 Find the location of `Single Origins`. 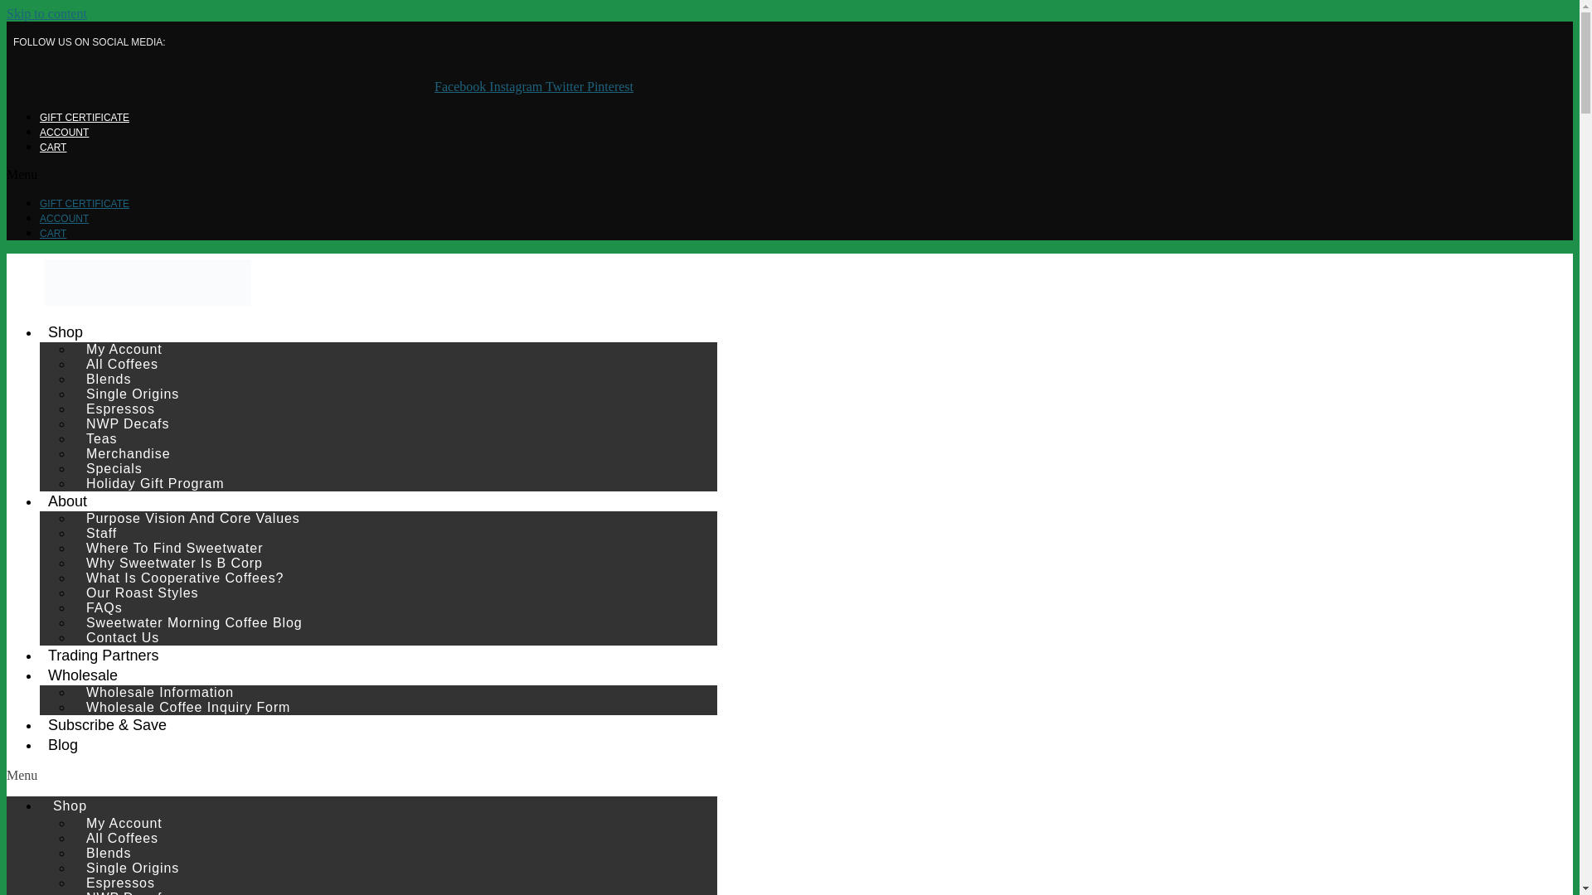

Single Origins is located at coordinates (133, 394).